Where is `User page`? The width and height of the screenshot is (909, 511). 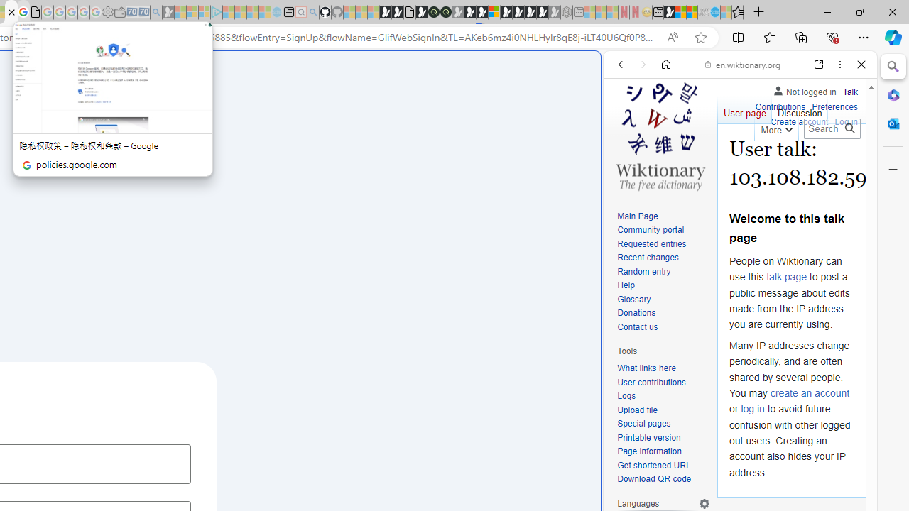 User page is located at coordinates (744, 109).